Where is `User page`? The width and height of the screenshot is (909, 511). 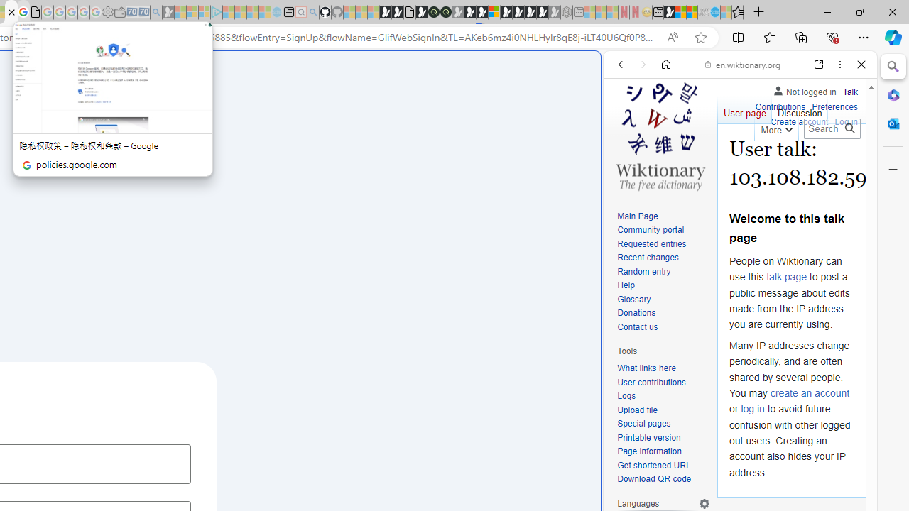 User page is located at coordinates (744, 109).